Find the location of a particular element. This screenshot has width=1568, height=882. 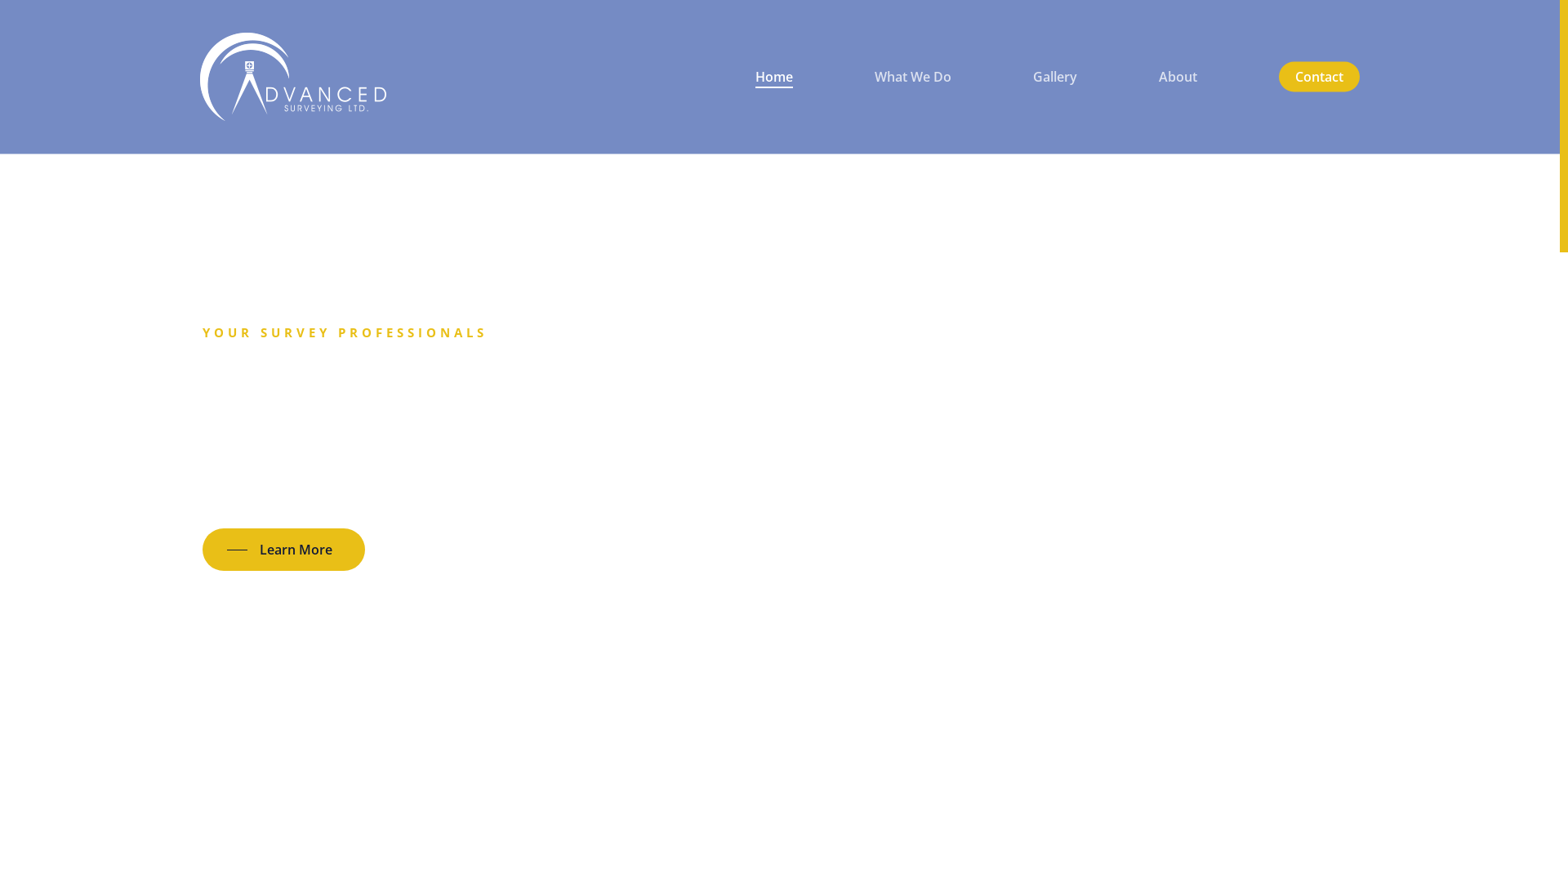

About is located at coordinates (1178, 77).